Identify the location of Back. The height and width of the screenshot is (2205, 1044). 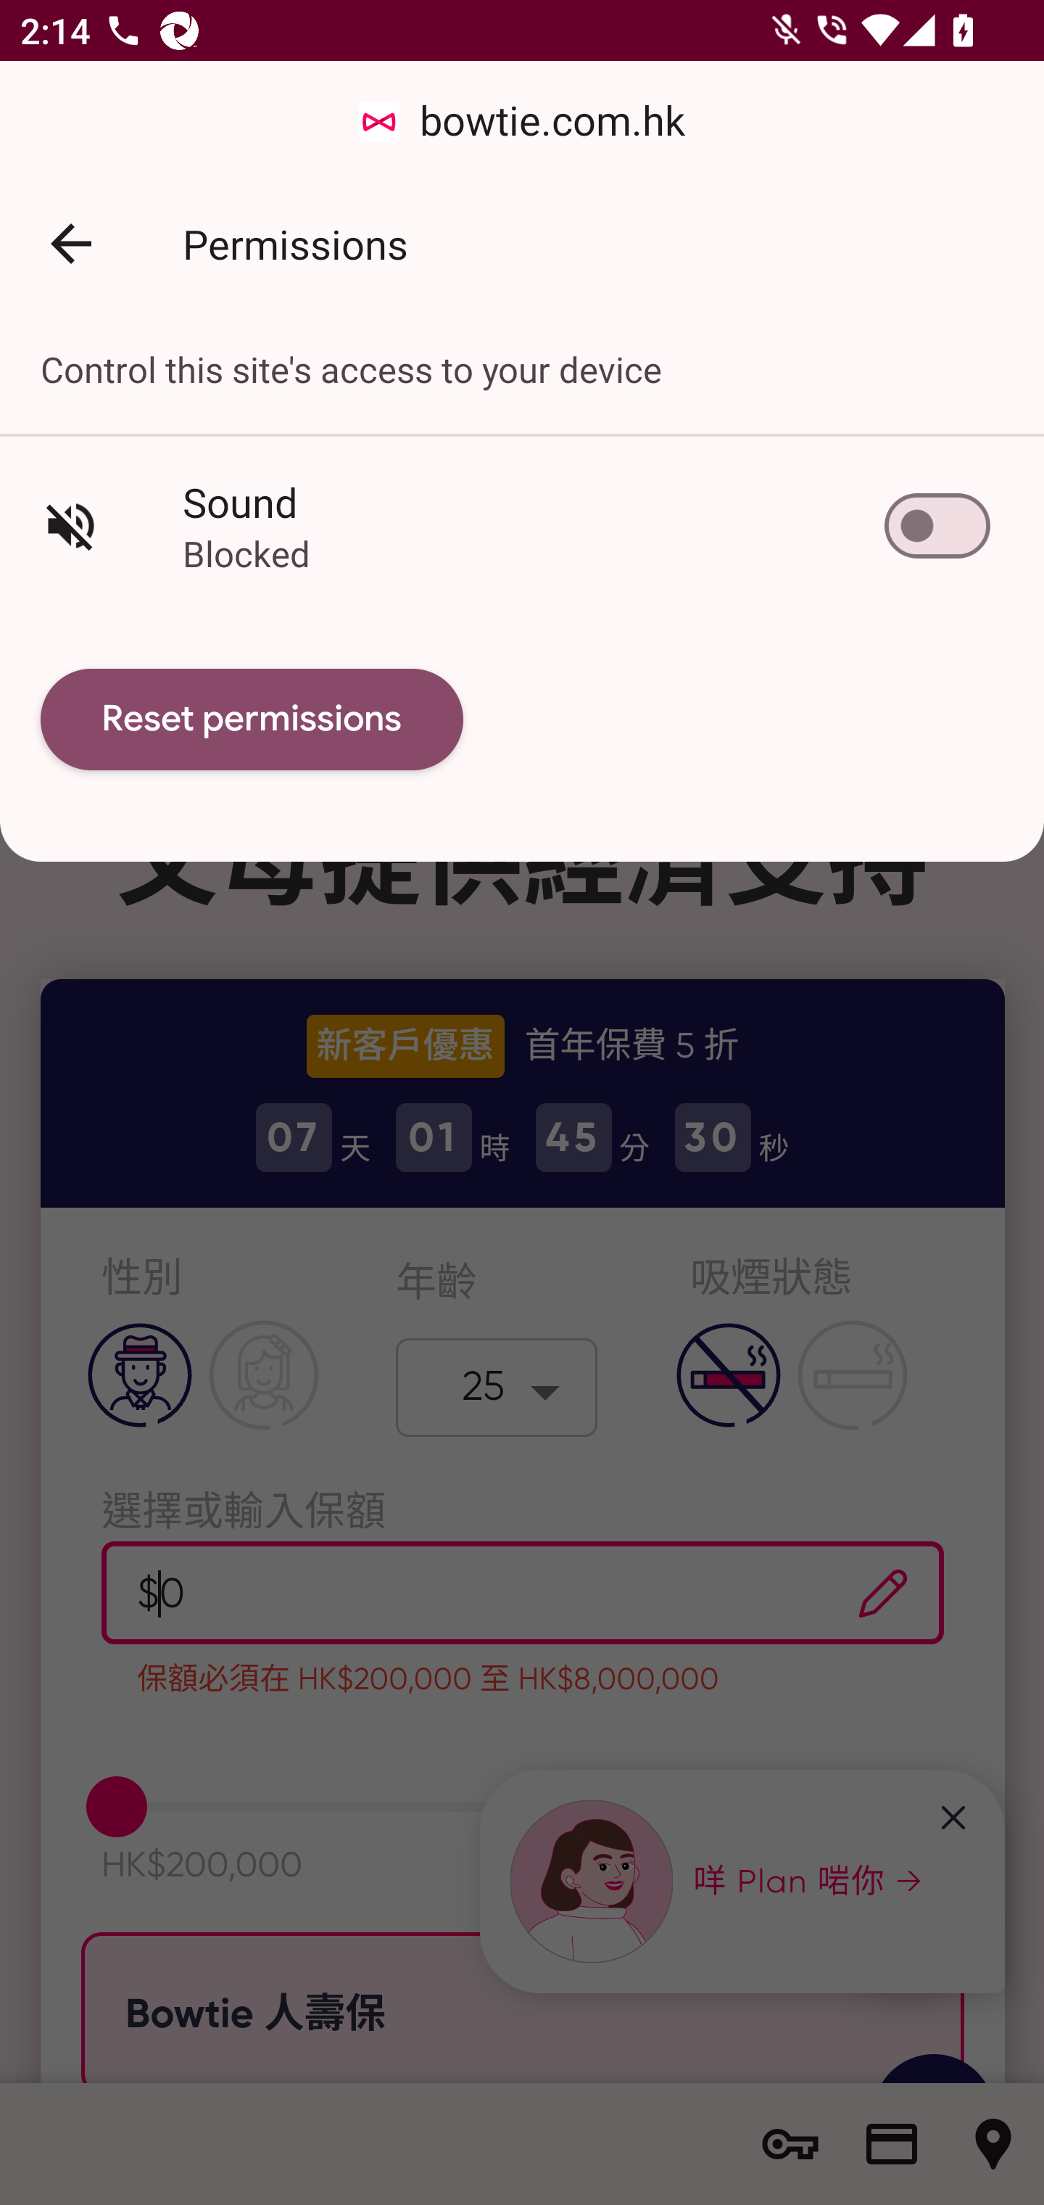
(71, 244).